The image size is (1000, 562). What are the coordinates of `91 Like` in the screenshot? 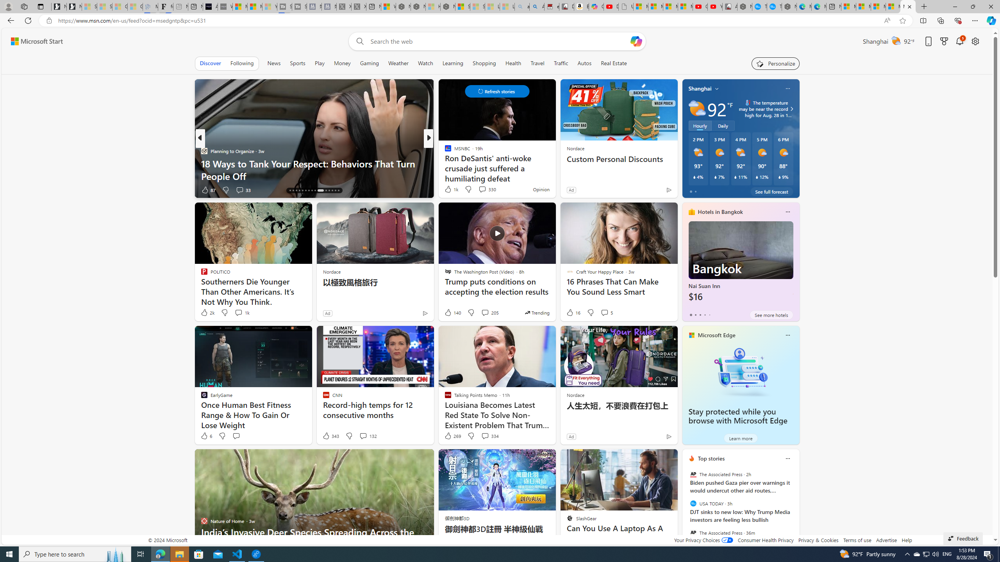 It's located at (448, 190).